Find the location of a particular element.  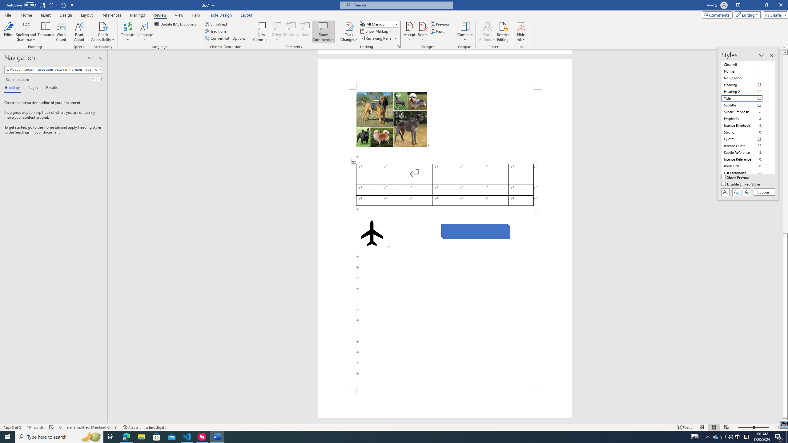

Repeat Style is located at coordinates (63, 5).